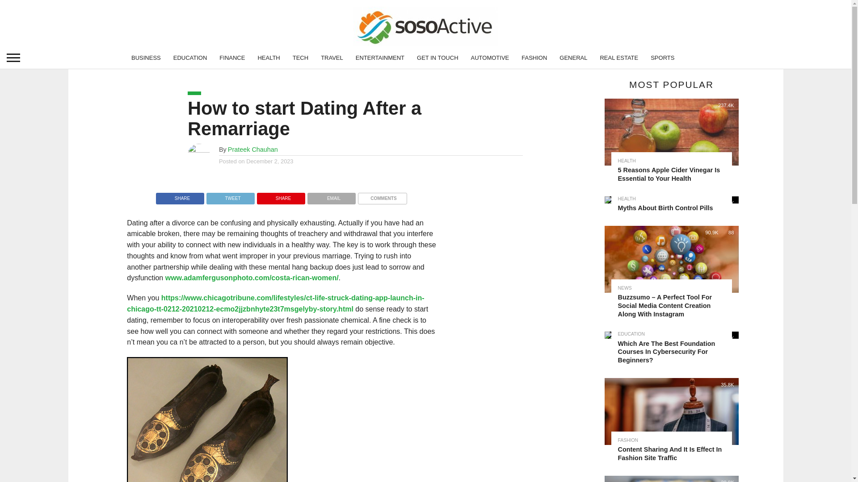  Describe the element at coordinates (437, 57) in the screenshot. I see `GET IN TOUCH` at that location.